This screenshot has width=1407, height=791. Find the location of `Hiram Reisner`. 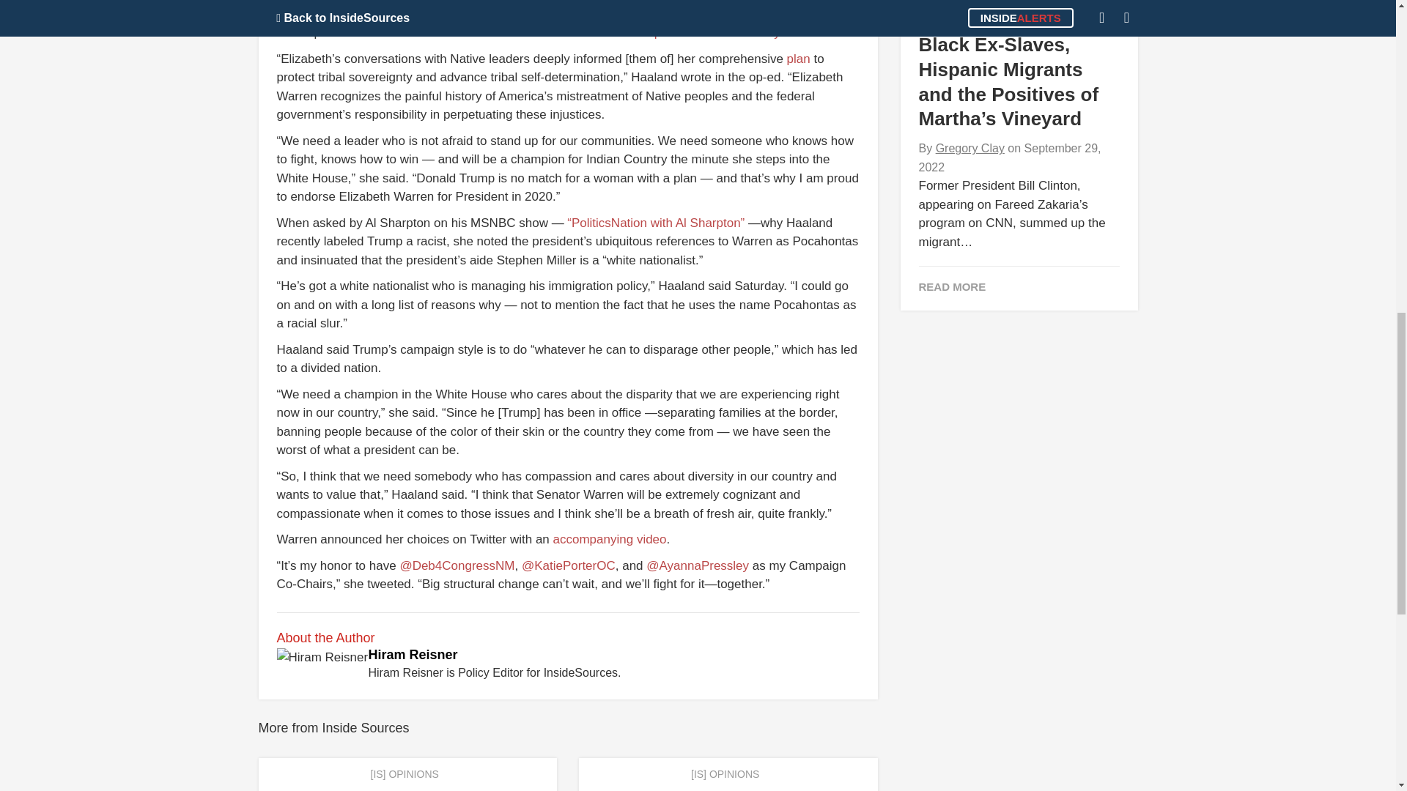

Hiram Reisner is located at coordinates (412, 655).